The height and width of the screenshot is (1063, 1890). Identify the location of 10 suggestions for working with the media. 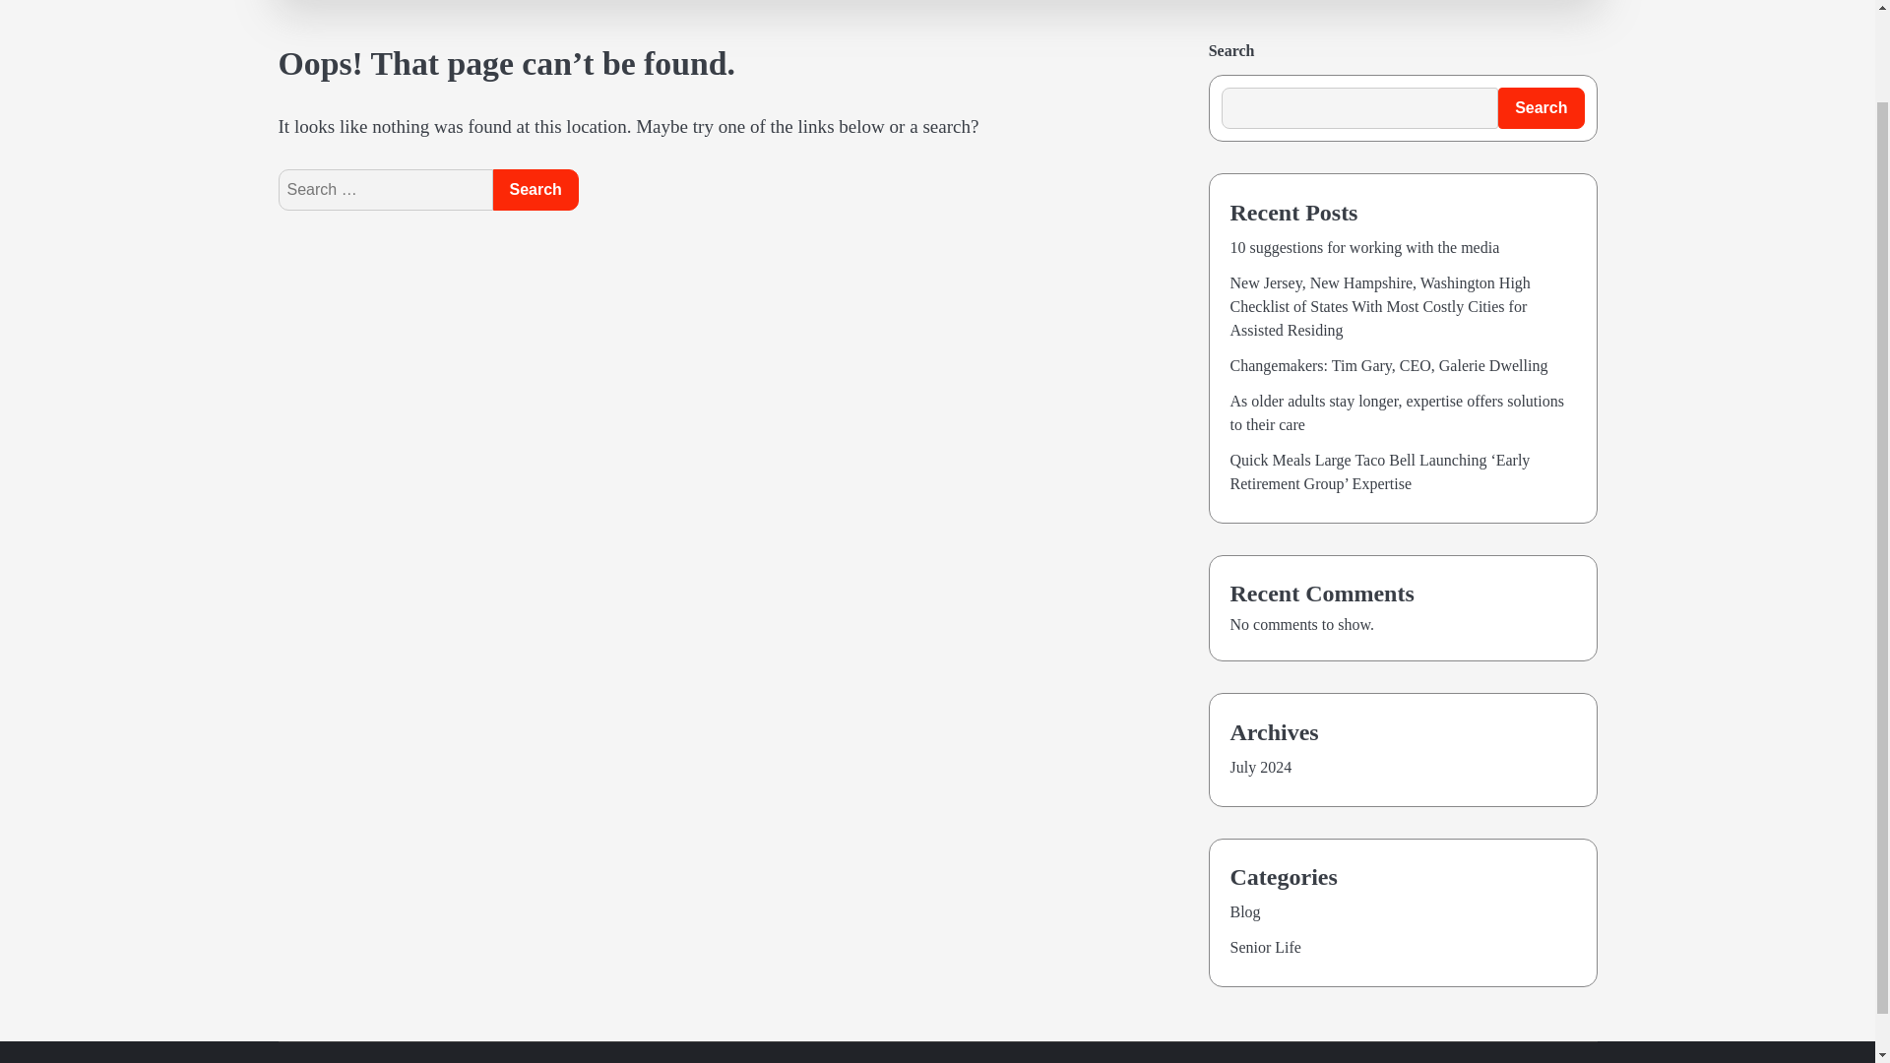
(1364, 248).